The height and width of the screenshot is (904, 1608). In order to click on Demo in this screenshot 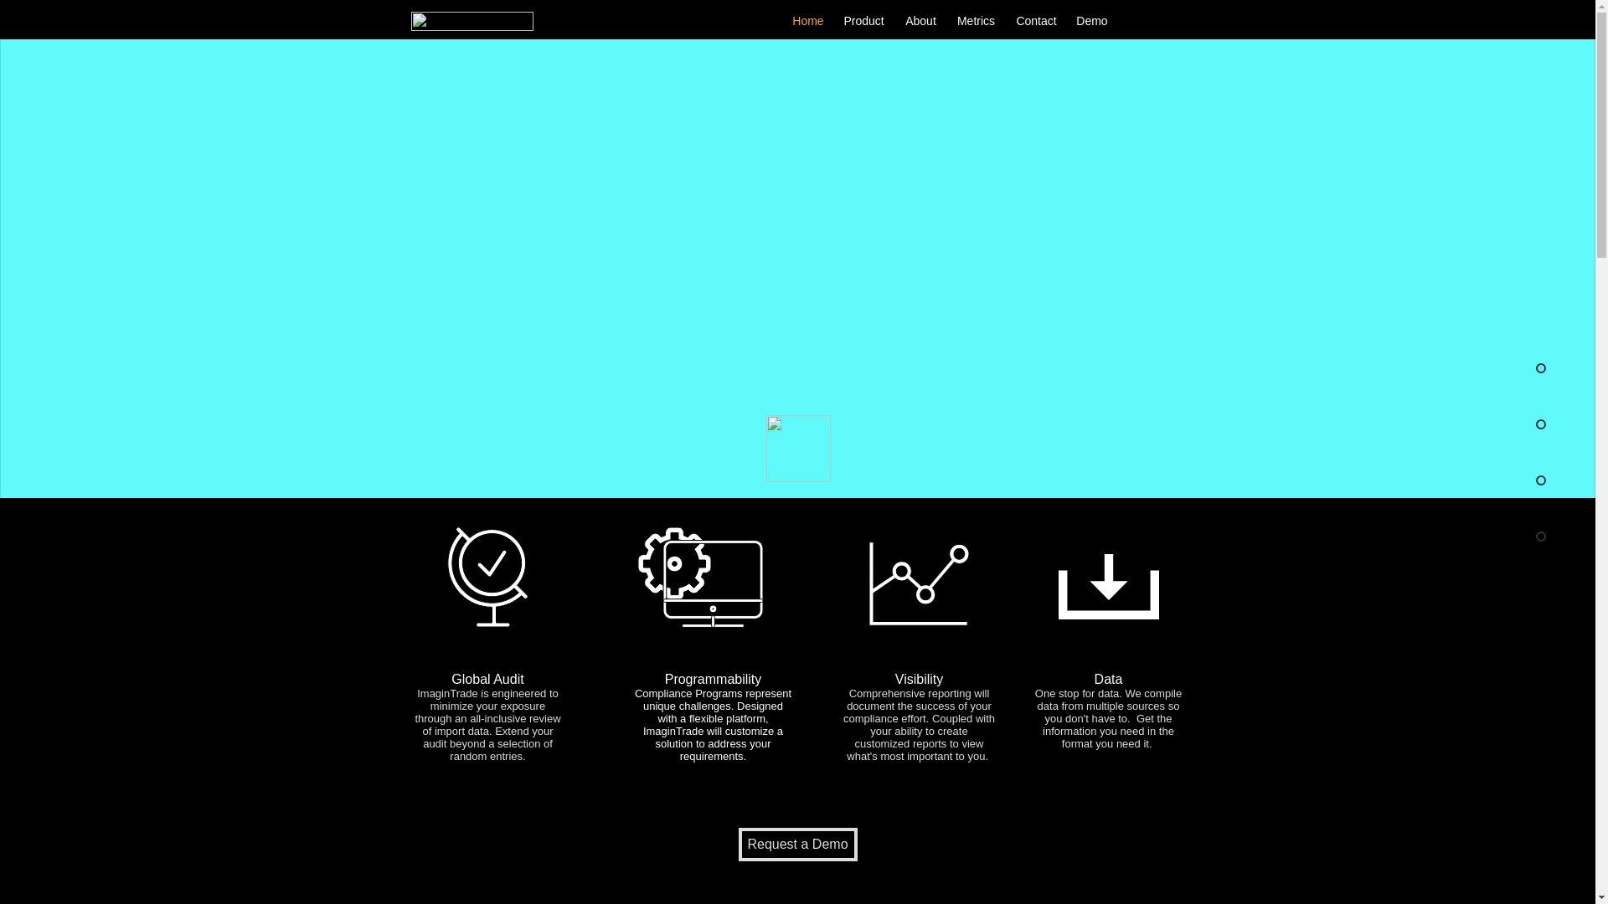, I will do `click(1091, 20)`.